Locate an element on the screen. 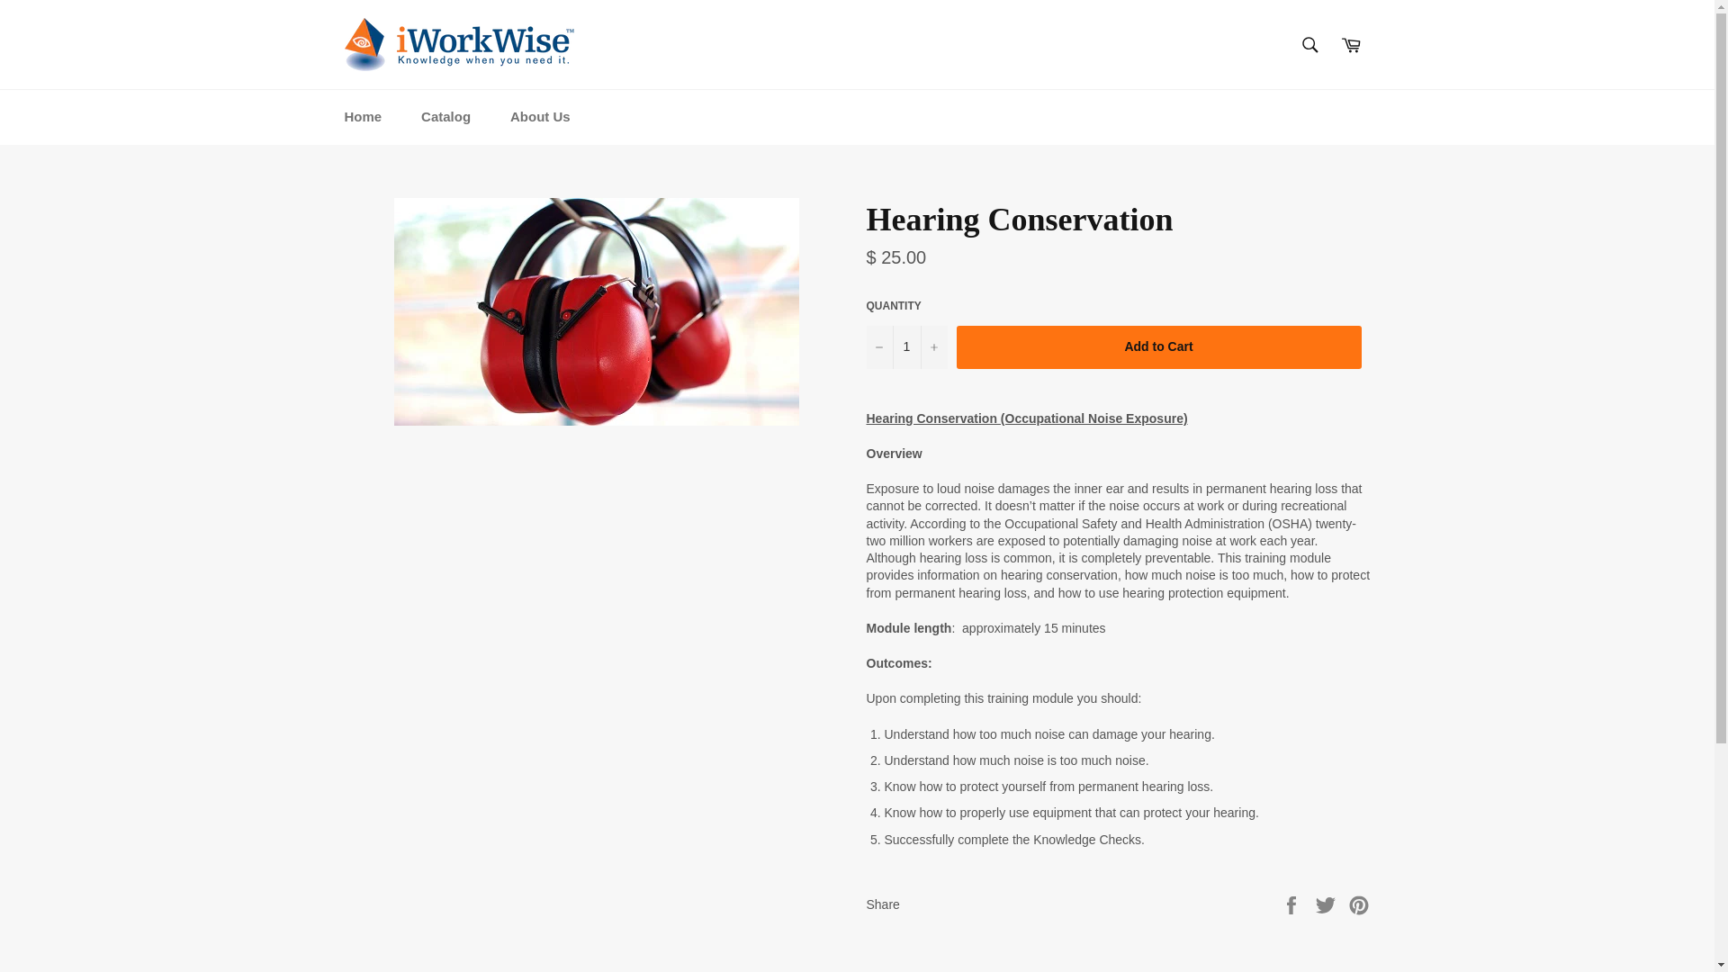 The image size is (1728, 972). Add to Cart is located at coordinates (1157, 347).